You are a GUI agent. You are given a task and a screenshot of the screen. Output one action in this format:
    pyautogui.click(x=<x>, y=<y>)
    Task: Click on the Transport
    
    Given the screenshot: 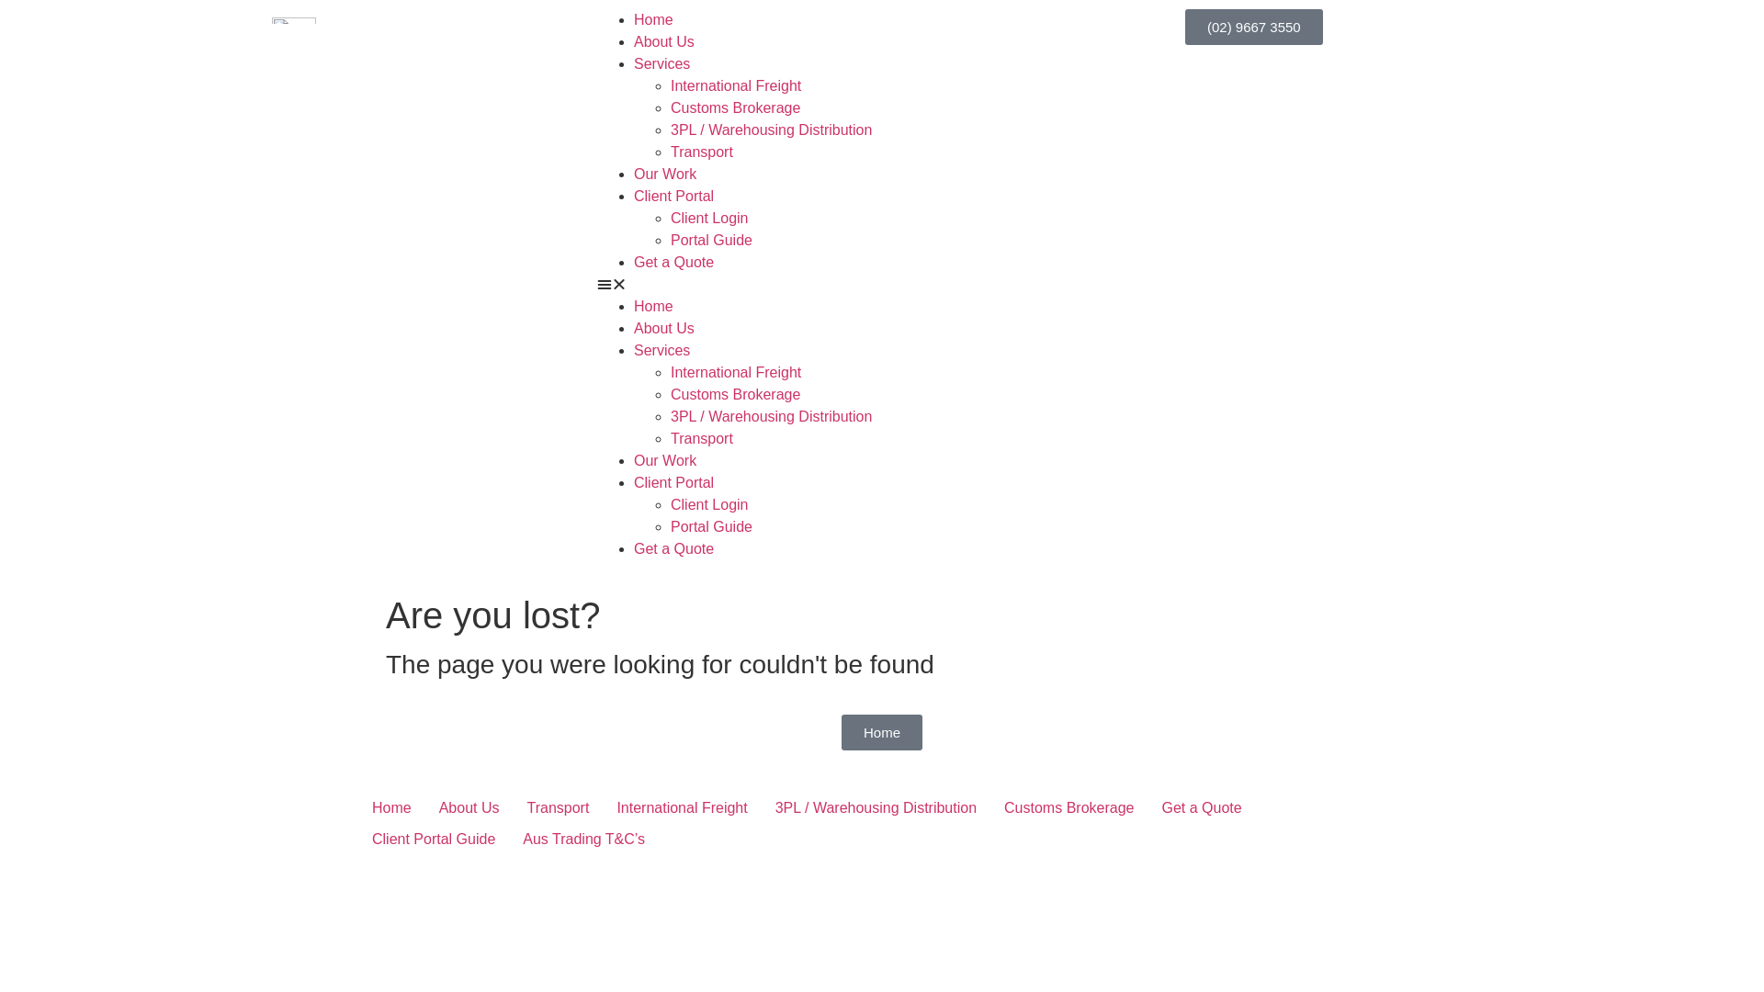 What is the action you would take?
    pyautogui.click(x=702, y=439)
    